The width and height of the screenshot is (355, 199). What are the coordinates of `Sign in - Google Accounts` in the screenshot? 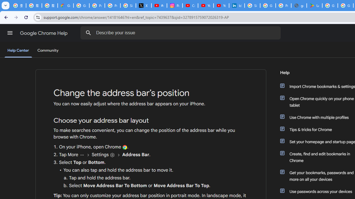 It's located at (128, 6).